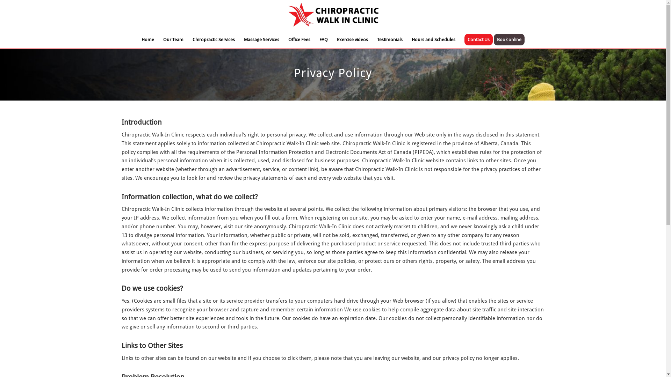 The image size is (671, 377). Describe the element at coordinates (333, 15) in the screenshot. I see `Beaumont-chiropractor-logo-` at that location.